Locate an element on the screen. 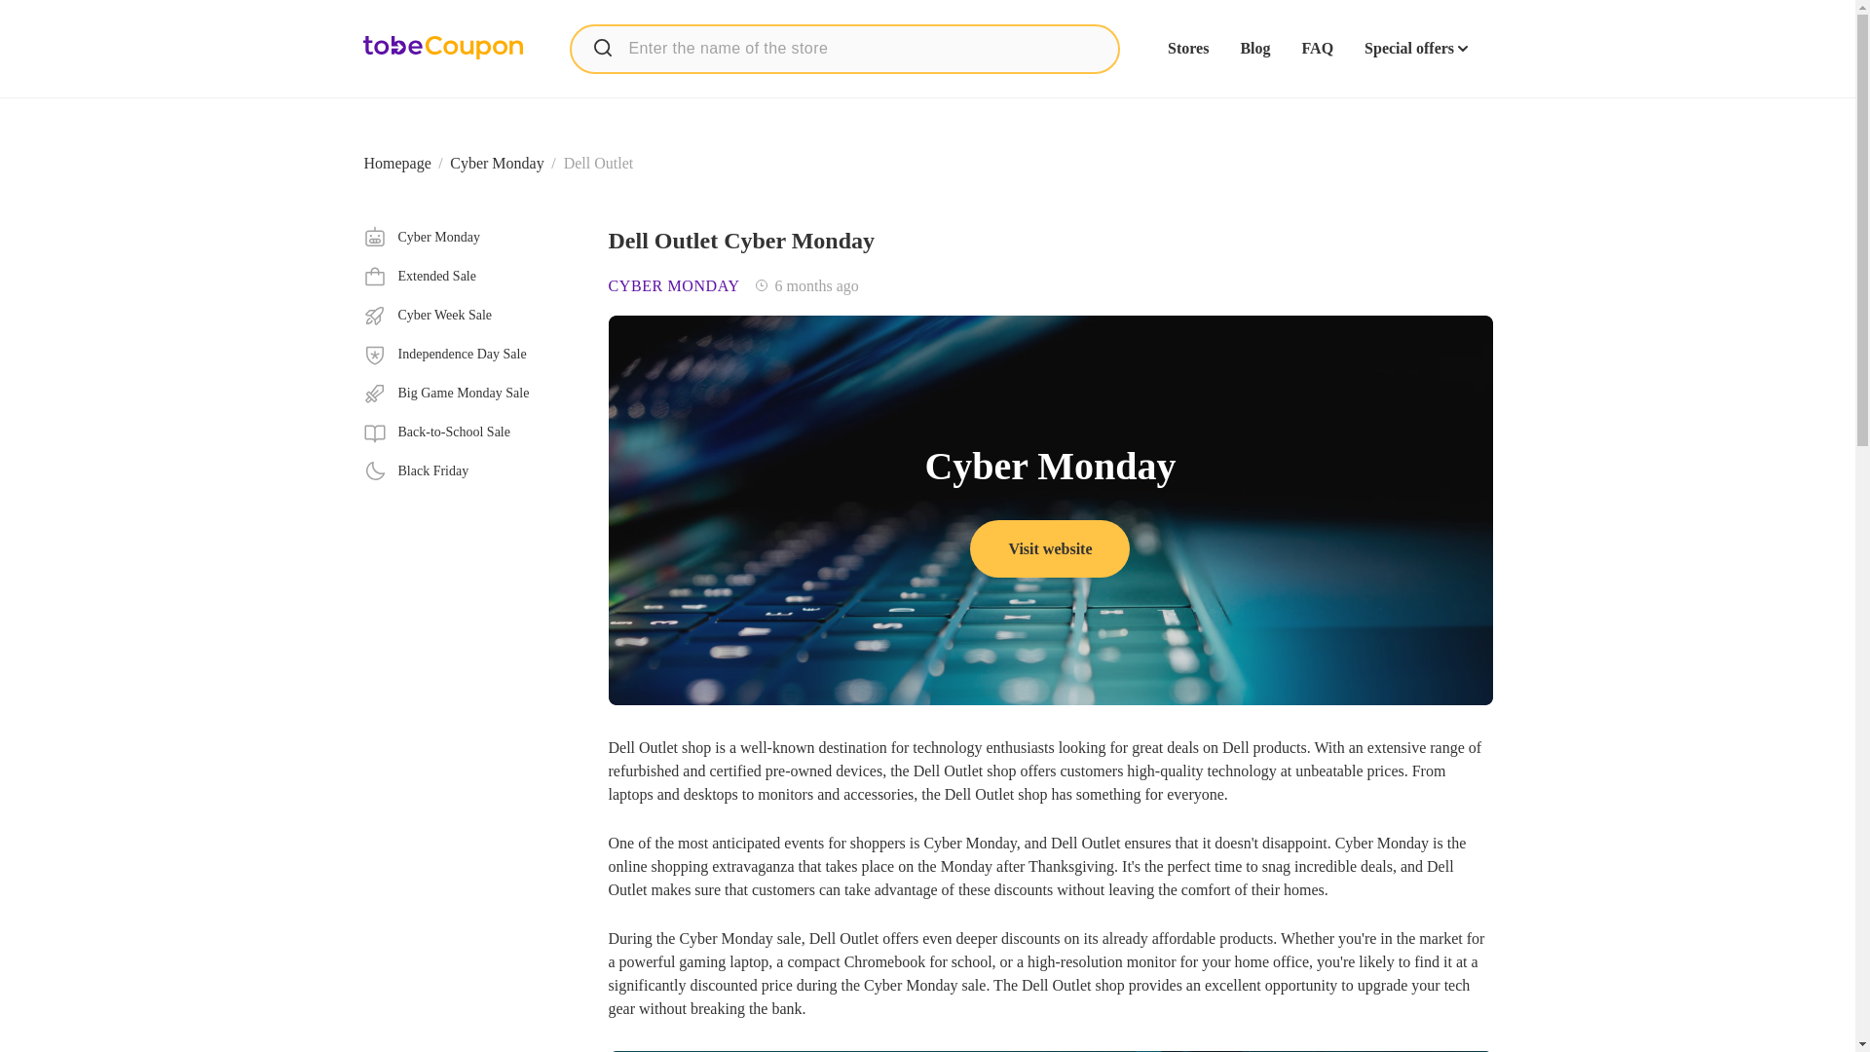 The image size is (1870, 1052). Cyber Monday is located at coordinates (469, 238).